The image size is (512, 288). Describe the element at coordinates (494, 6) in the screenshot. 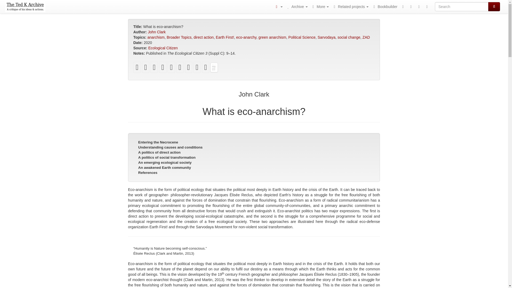

I see `Search` at that location.